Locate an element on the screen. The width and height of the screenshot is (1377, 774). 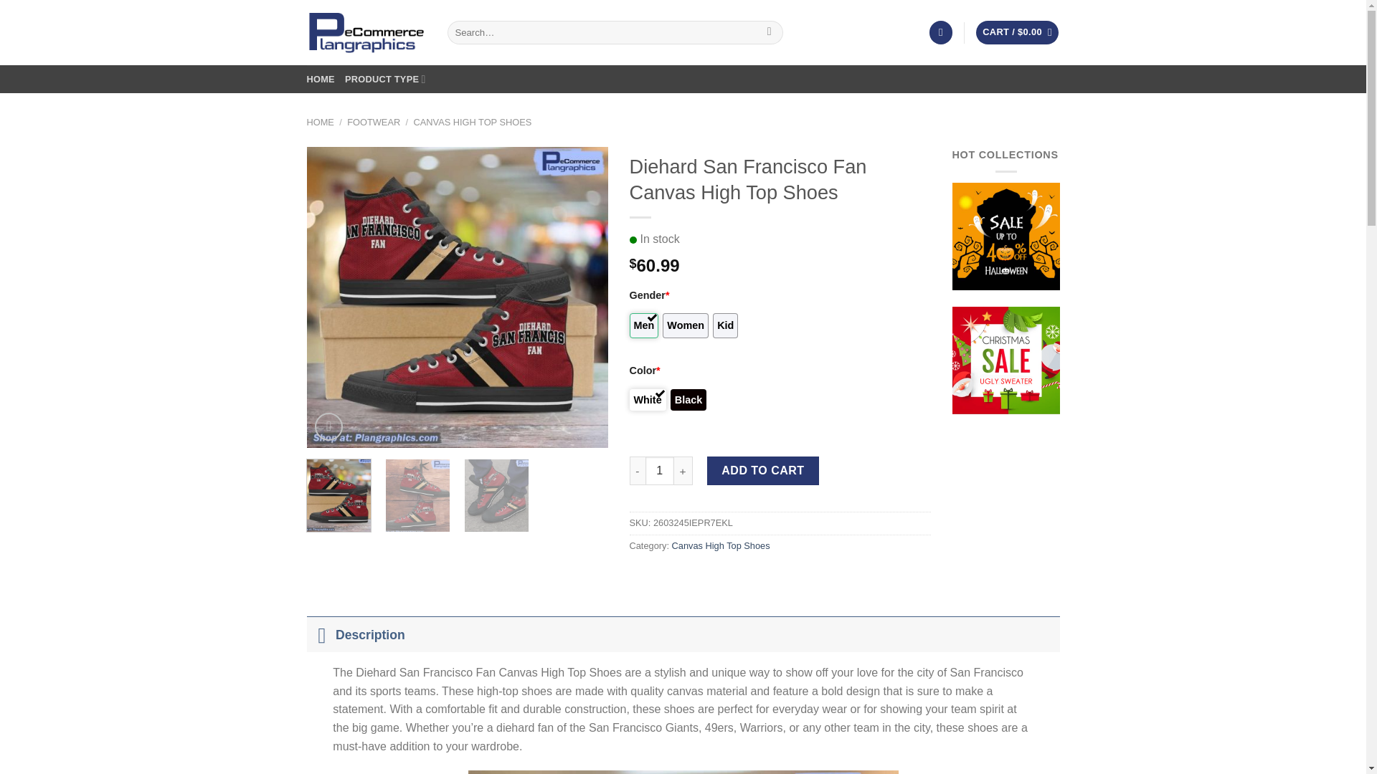
HOME is located at coordinates (321, 122).